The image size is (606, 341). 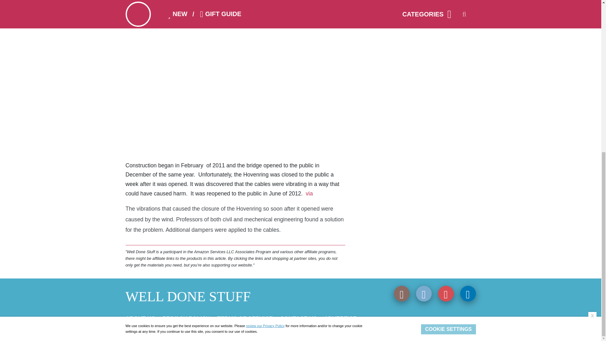 What do you see at coordinates (340, 319) in the screenshot?
I see `ADVERTISE` at bounding box center [340, 319].